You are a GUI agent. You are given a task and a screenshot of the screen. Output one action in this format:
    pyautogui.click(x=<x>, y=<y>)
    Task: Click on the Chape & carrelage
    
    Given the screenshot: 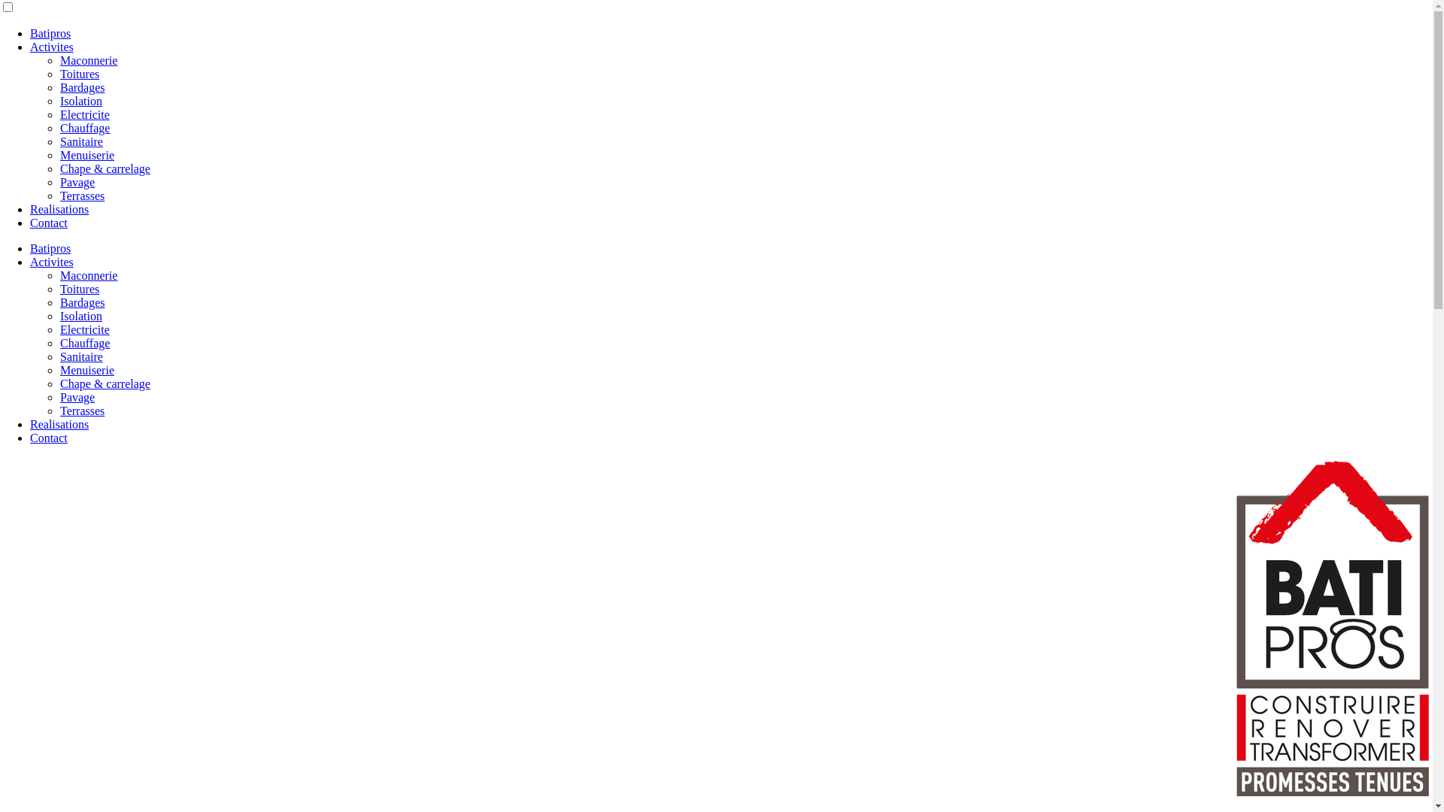 What is the action you would take?
    pyautogui.click(x=105, y=168)
    